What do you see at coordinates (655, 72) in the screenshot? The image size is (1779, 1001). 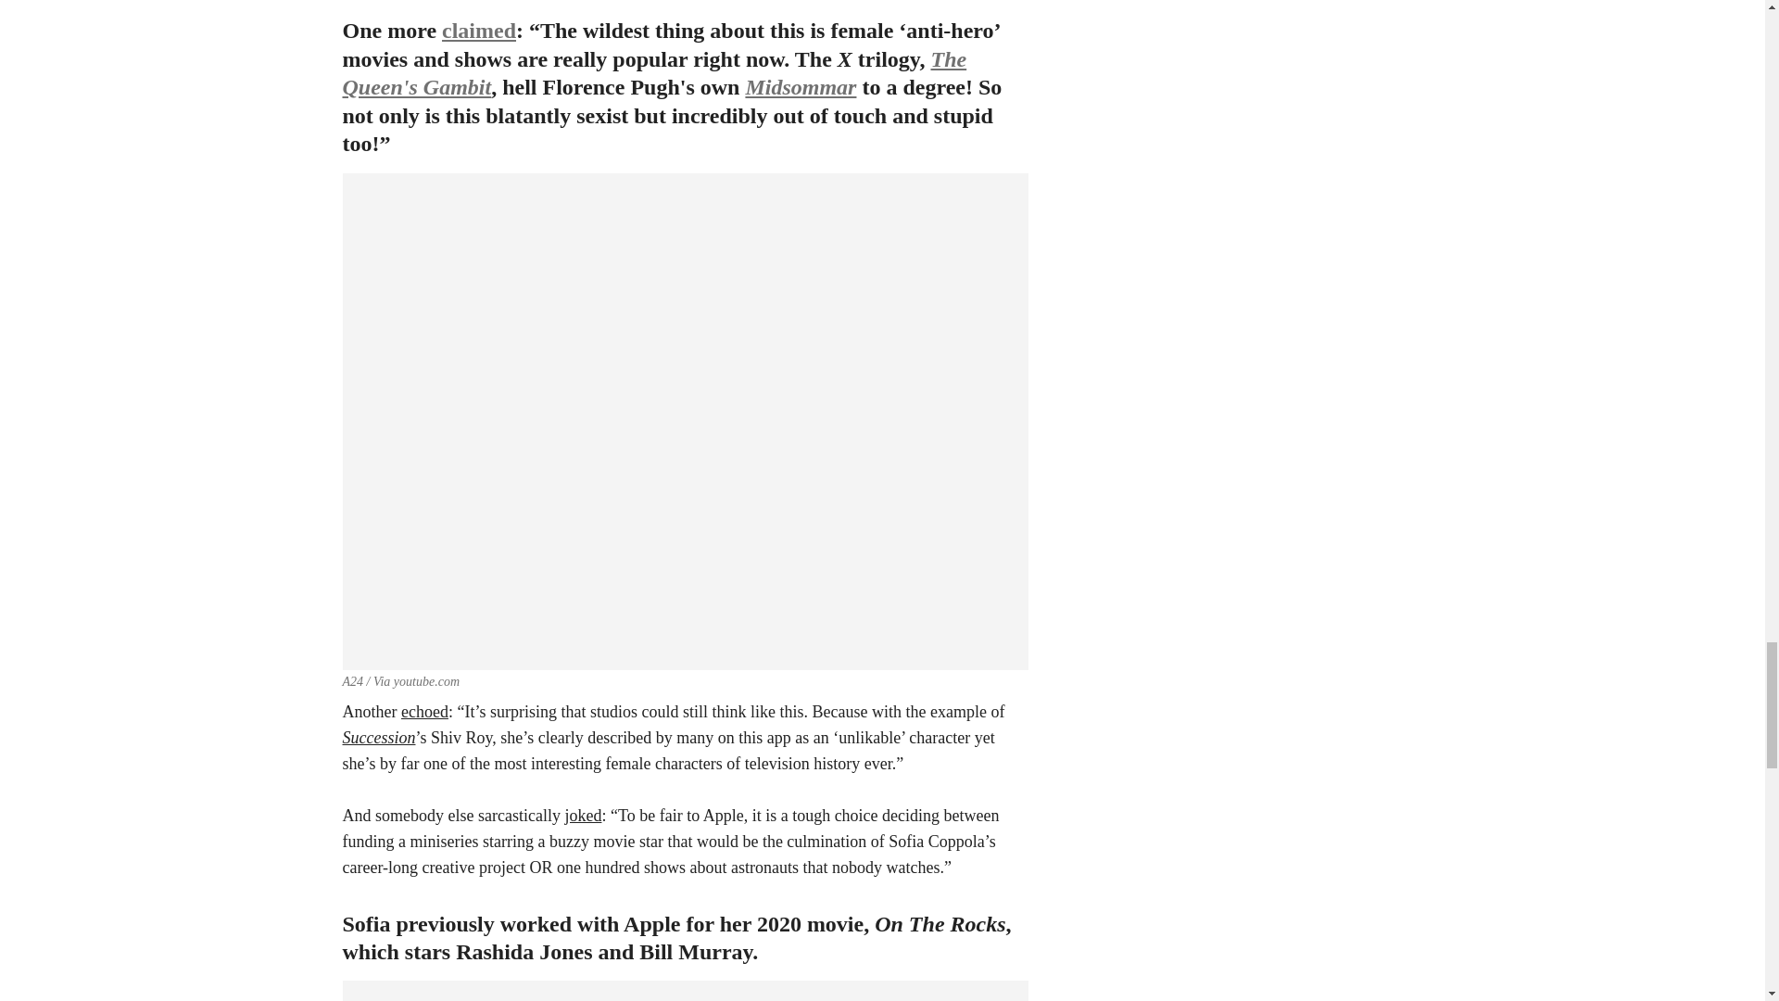 I see `The Queen's Gambit` at bounding box center [655, 72].